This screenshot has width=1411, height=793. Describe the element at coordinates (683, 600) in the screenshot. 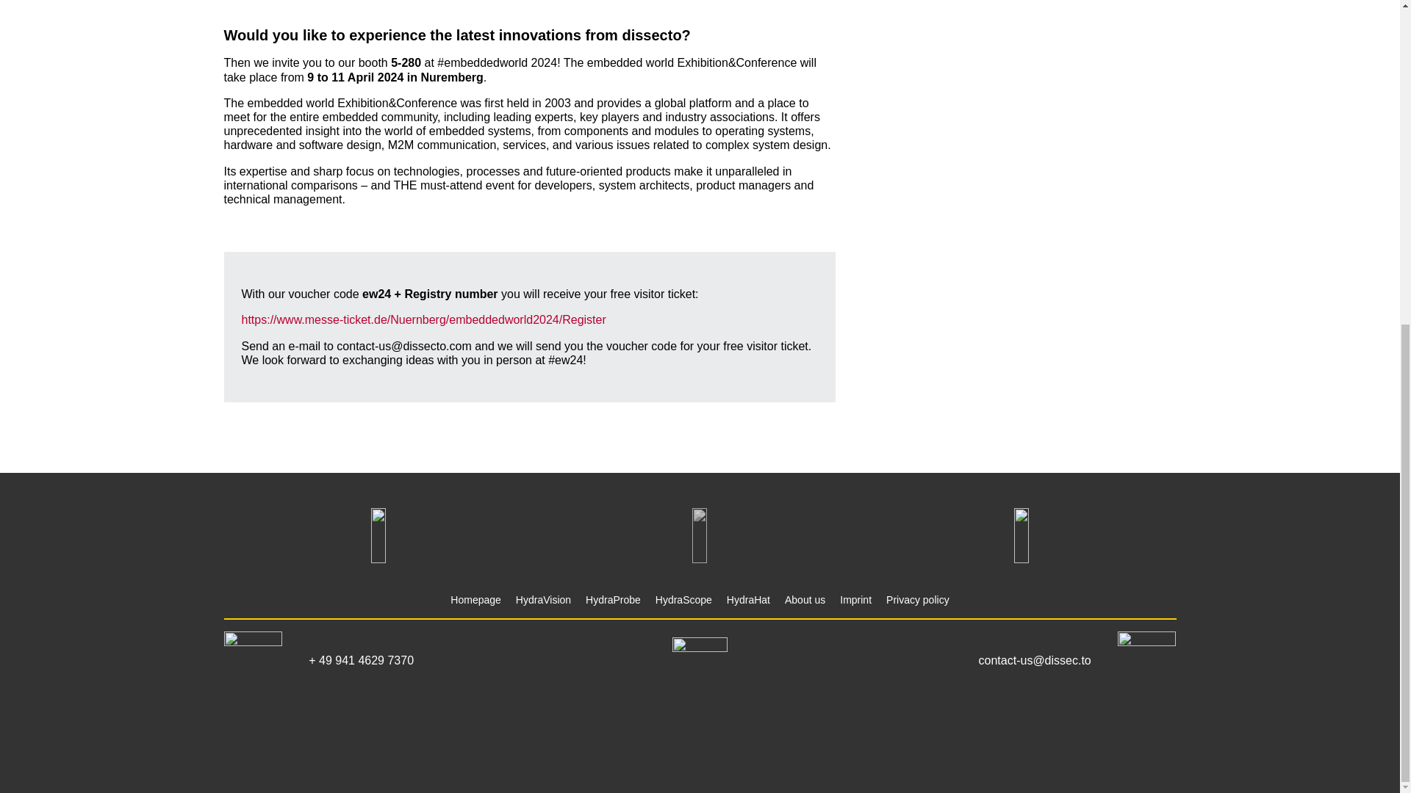

I see `HydraScope` at that location.